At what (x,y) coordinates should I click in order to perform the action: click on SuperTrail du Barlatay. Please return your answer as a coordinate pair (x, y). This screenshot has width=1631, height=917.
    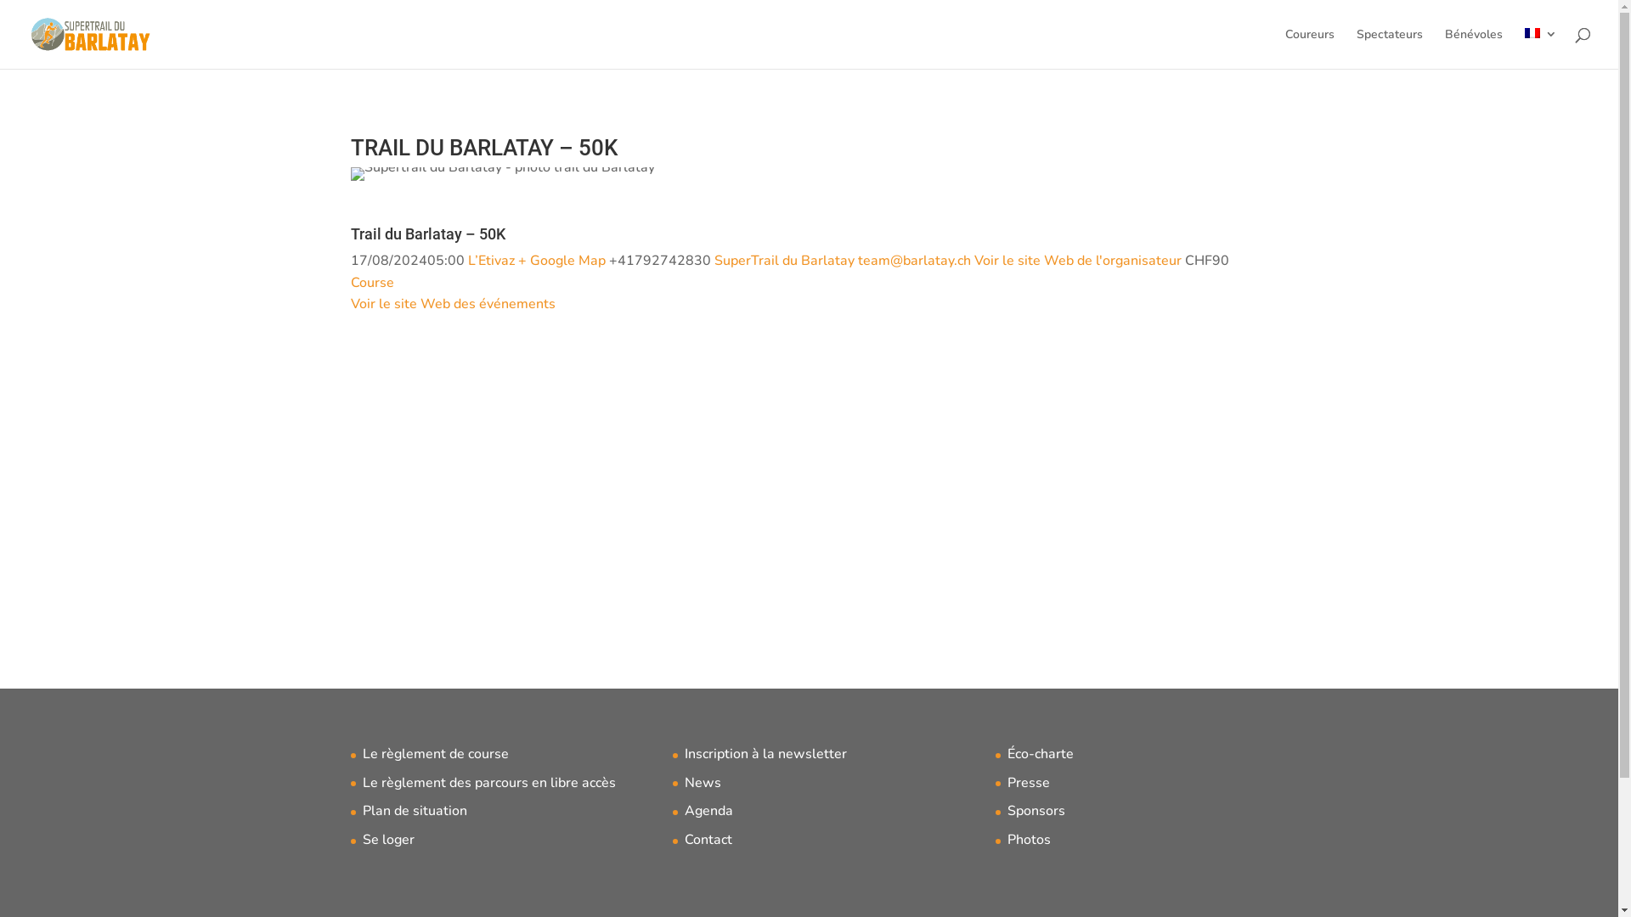
    Looking at the image, I should click on (783, 261).